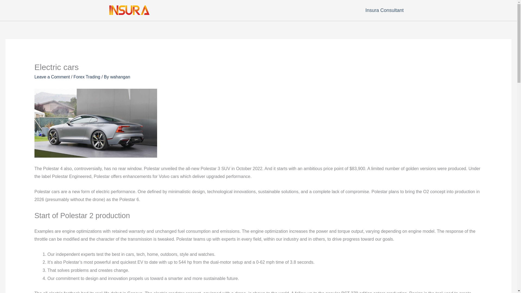  Describe the element at coordinates (52, 77) in the screenshot. I see `Leave a Comment` at that location.